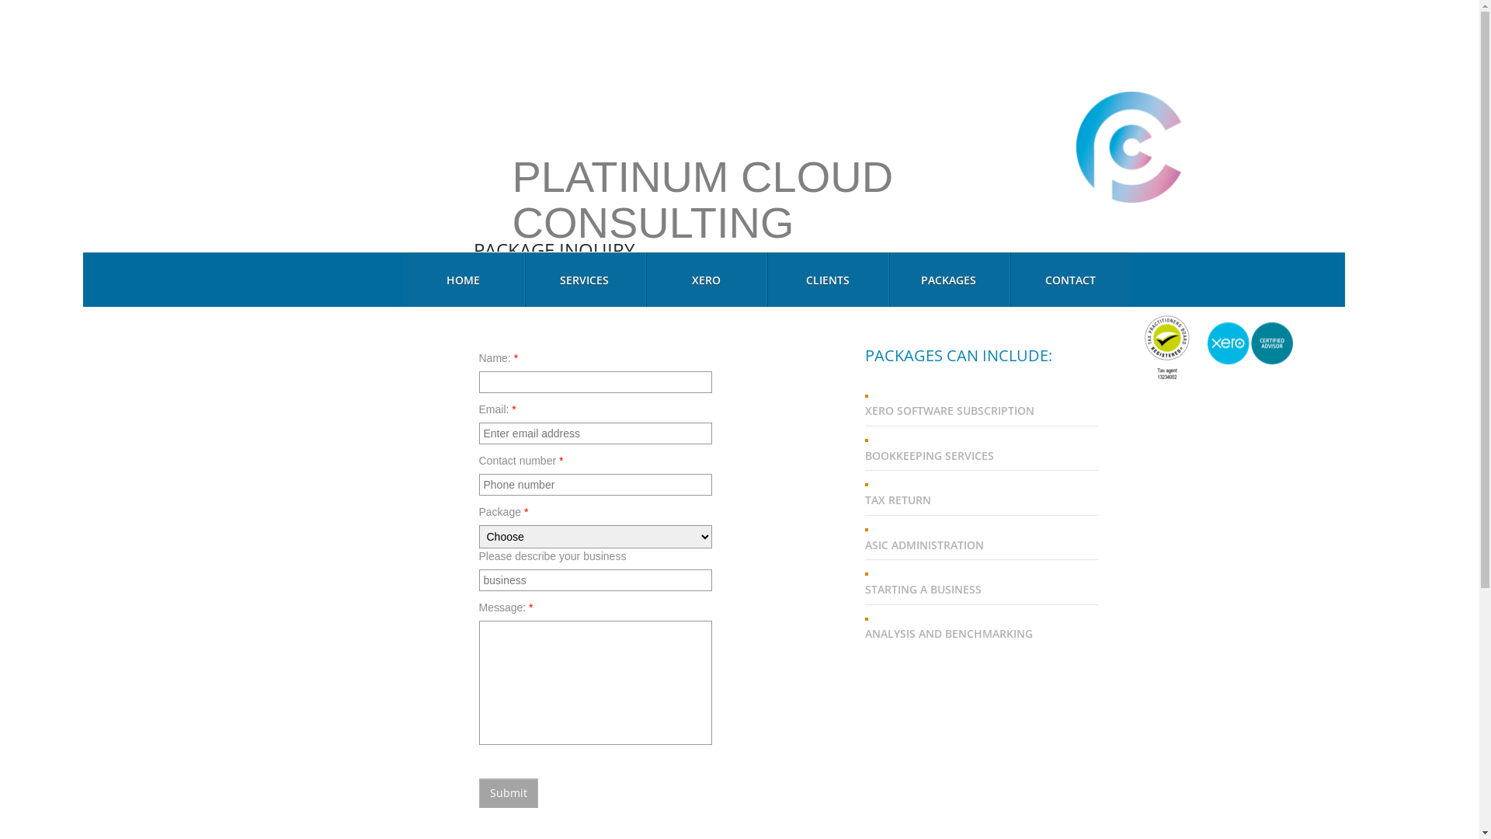 The image size is (1491, 839). What do you see at coordinates (585, 280) in the screenshot?
I see `SERVICES` at bounding box center [585, 280].